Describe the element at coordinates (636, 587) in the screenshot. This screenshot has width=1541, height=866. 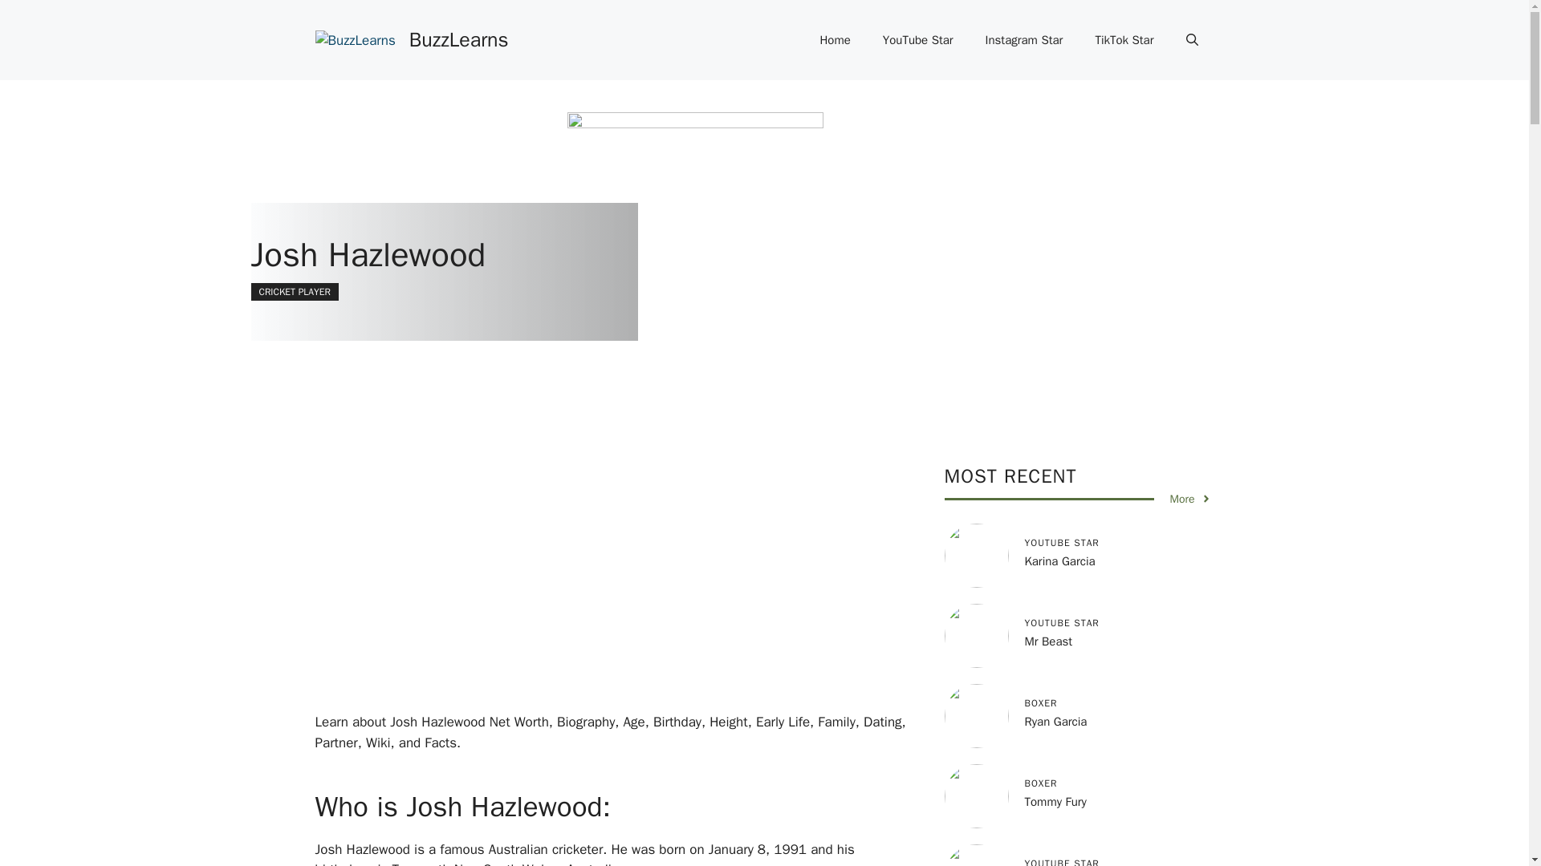
I see `Advertisement` at that location.